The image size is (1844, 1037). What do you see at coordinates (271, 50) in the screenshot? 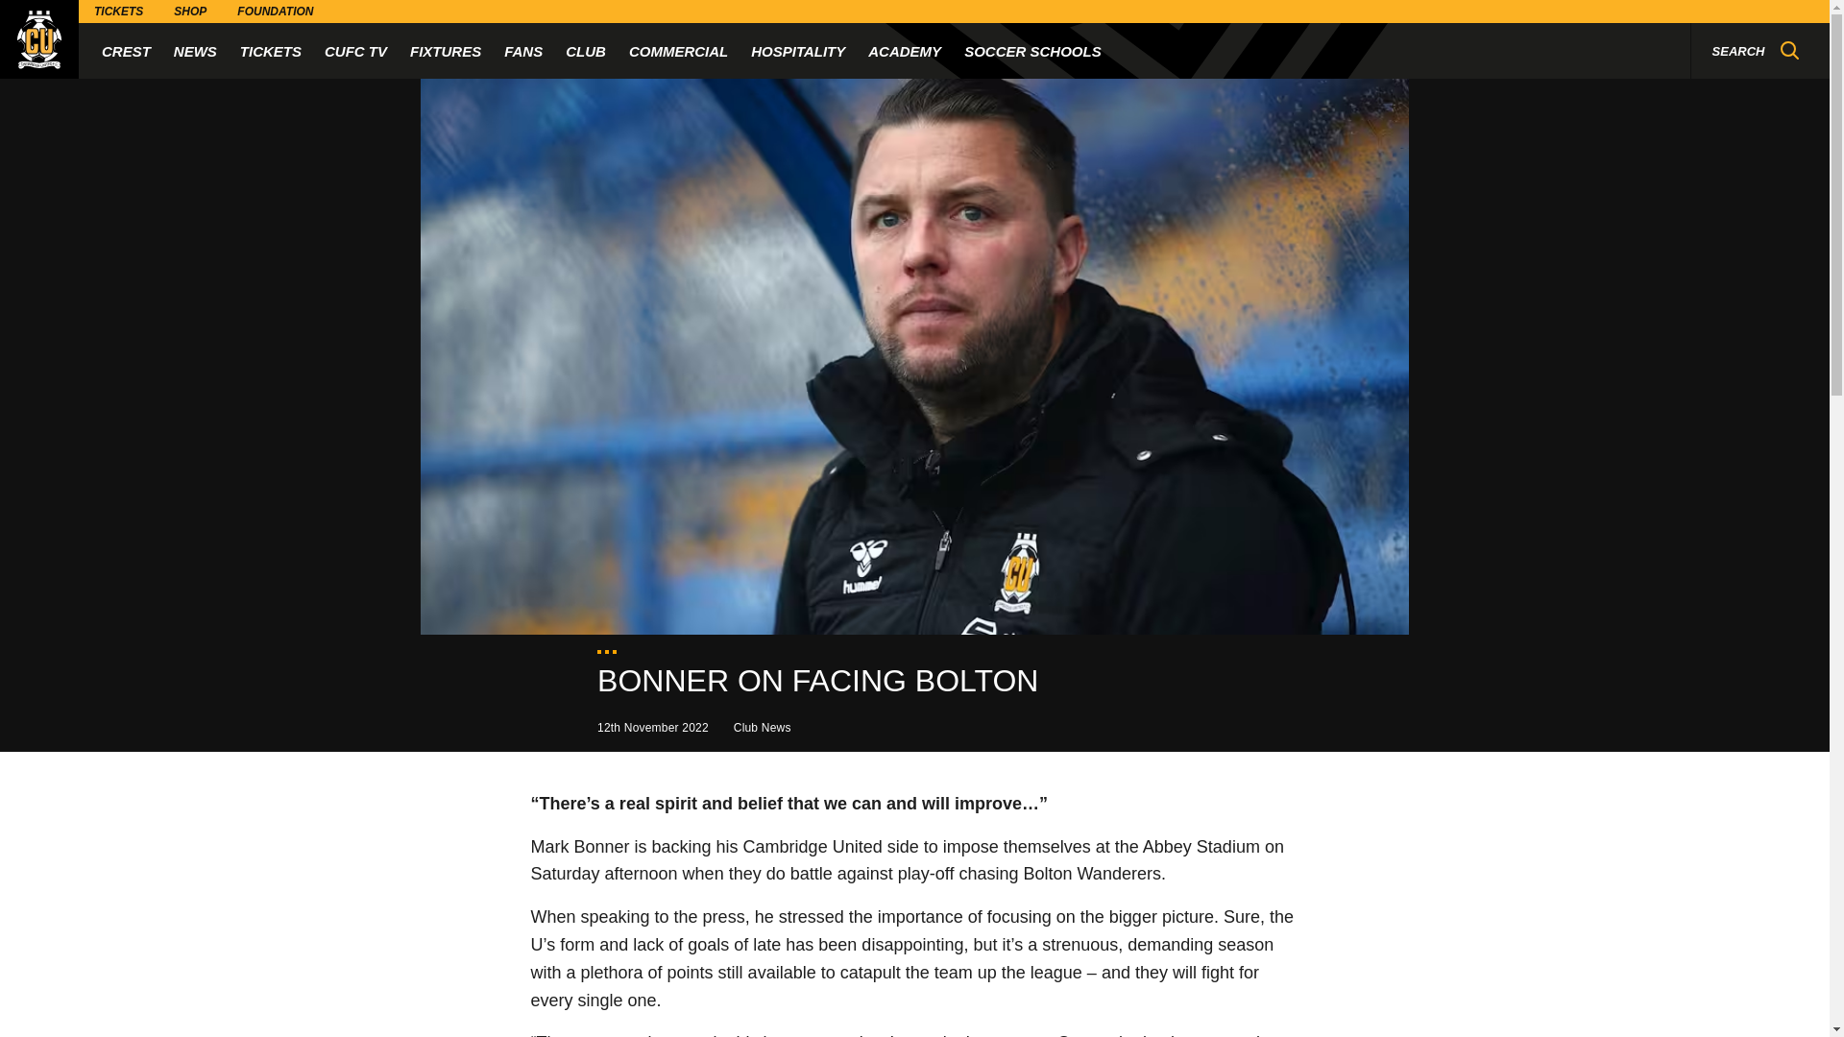
I see `TICKETS` at bounding box center [271, 50].